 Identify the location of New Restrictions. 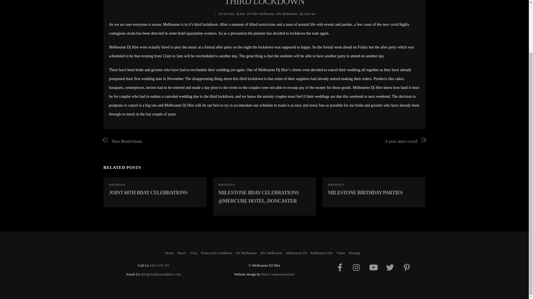
(183, 141).